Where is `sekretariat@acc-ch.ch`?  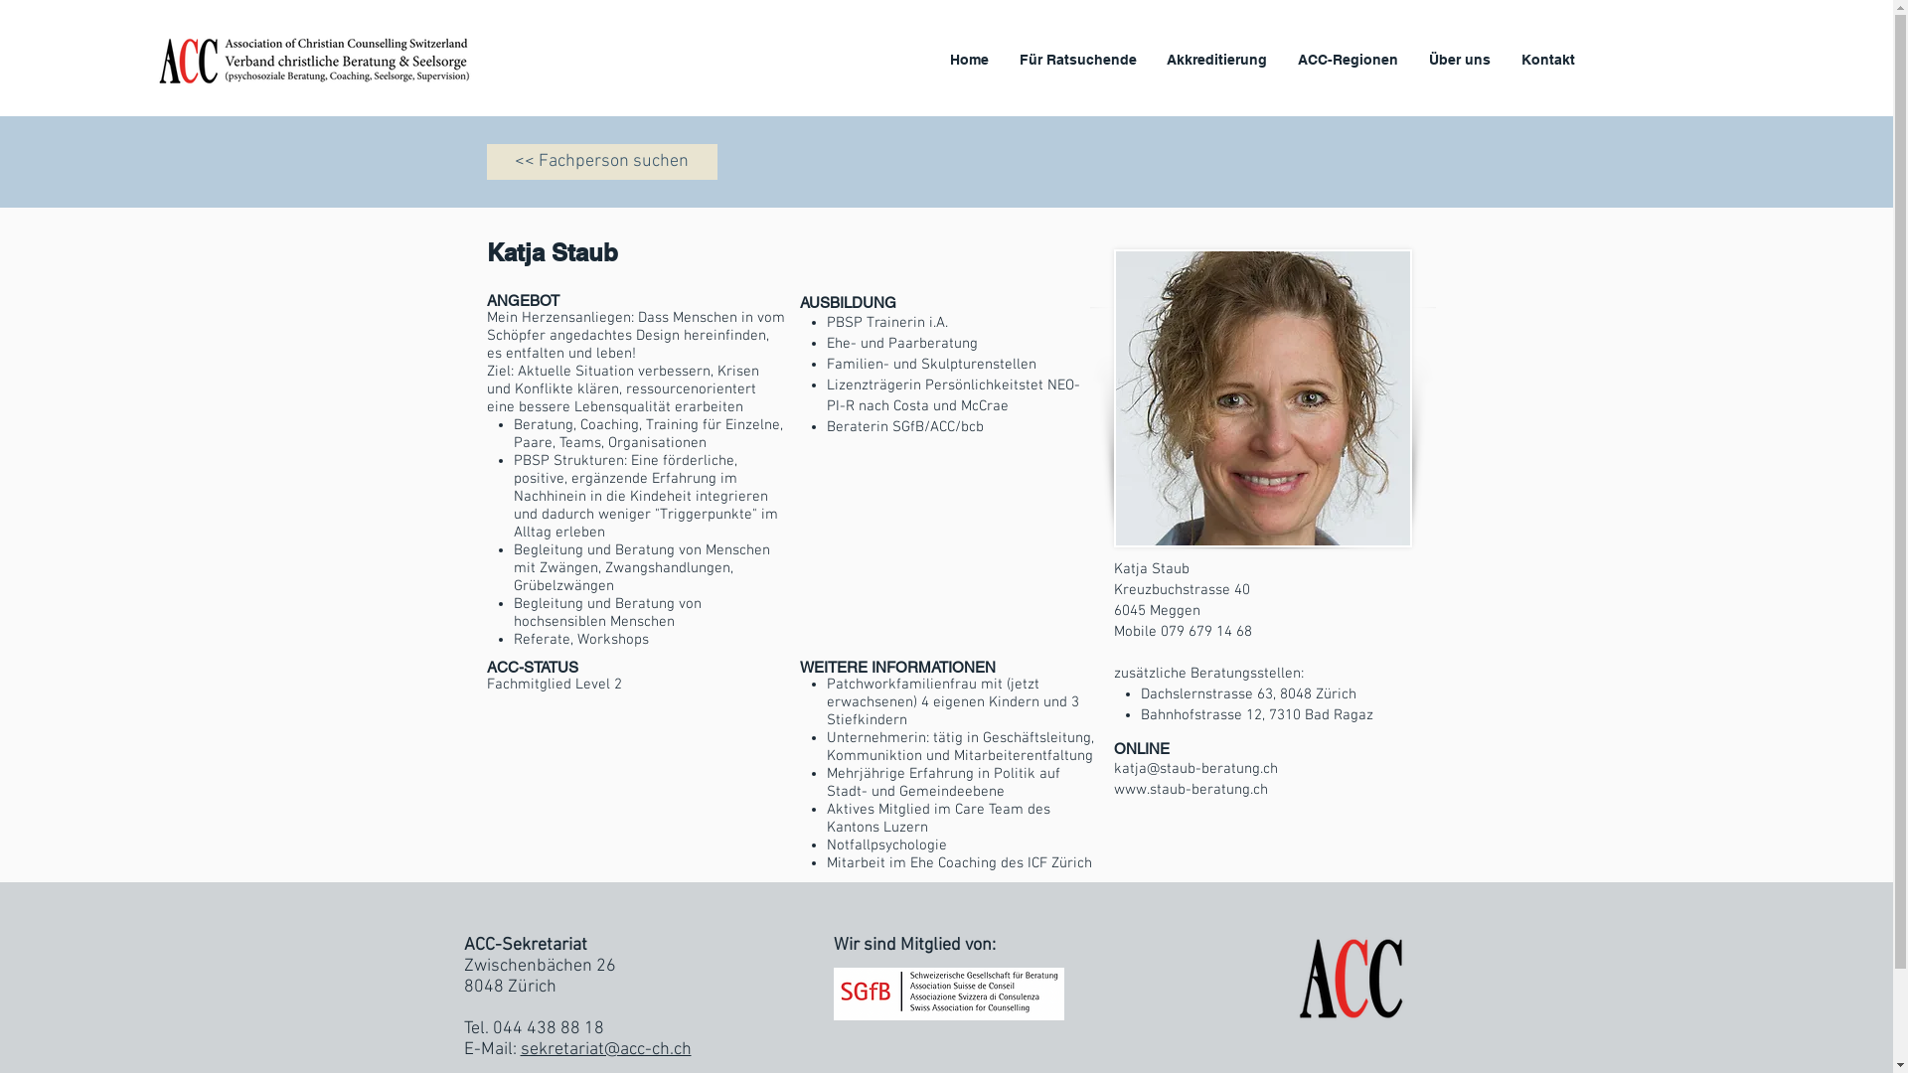 sekretariat@acc-ch.ch is located at coordinates (606, 1049).